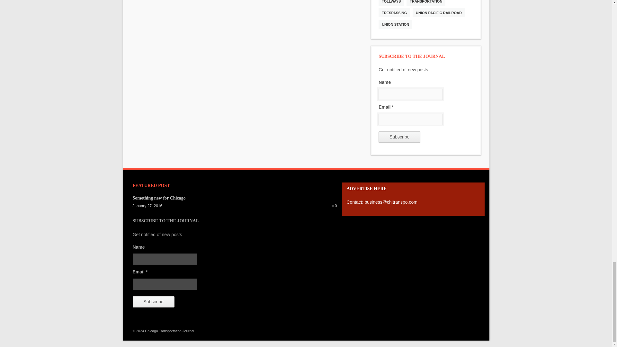  What do you see at coordinates (399, 137) in the screenshot?
I see `Subscribe` at bounding box center [399, 137].